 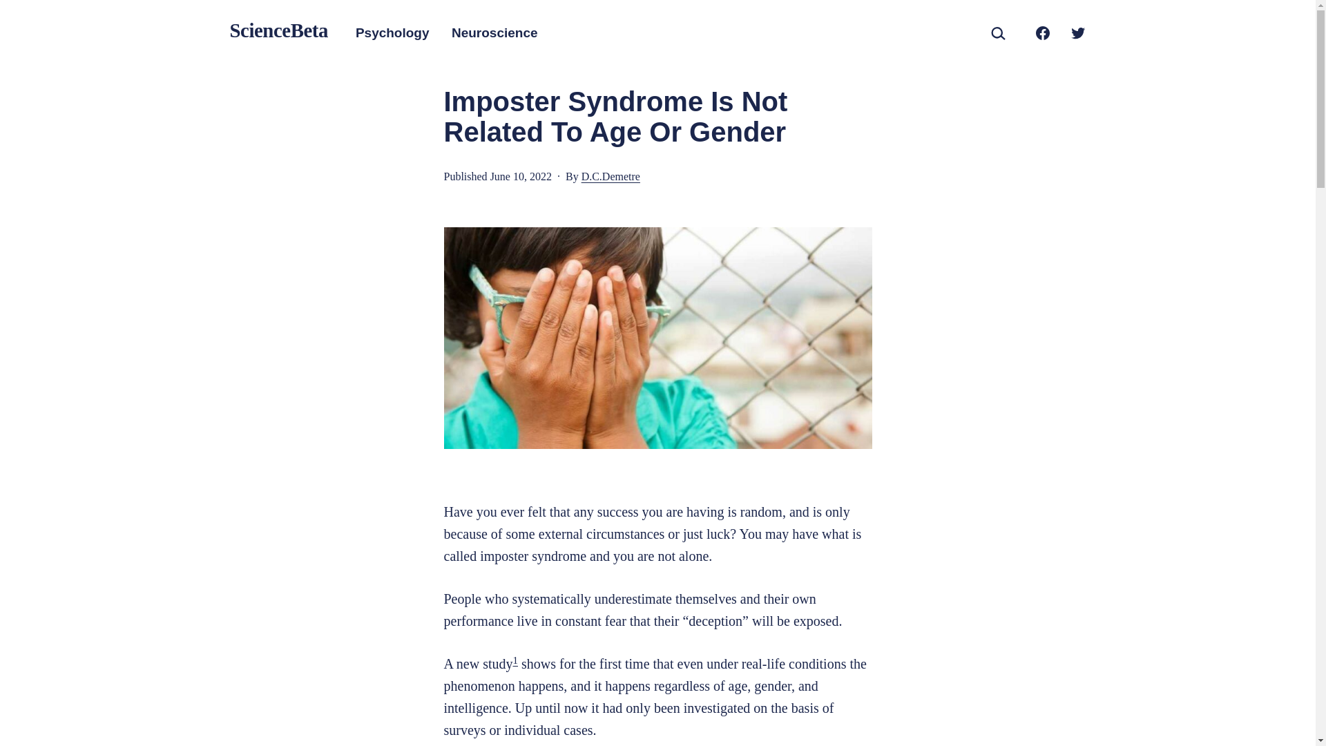 What do you see at coordinates (1077, 32) in the screenshot?
I see `Twitter` at bounding box center [1077, 32].